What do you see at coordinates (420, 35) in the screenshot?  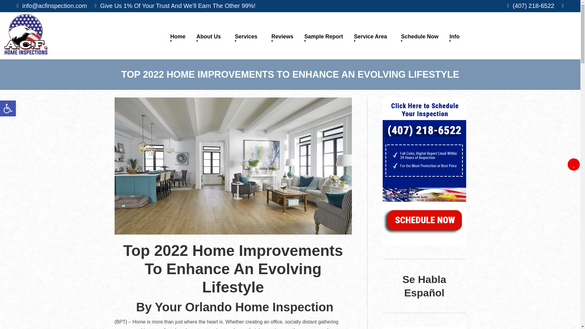 I see `Schedule Now` at bounding box center [420, 35].